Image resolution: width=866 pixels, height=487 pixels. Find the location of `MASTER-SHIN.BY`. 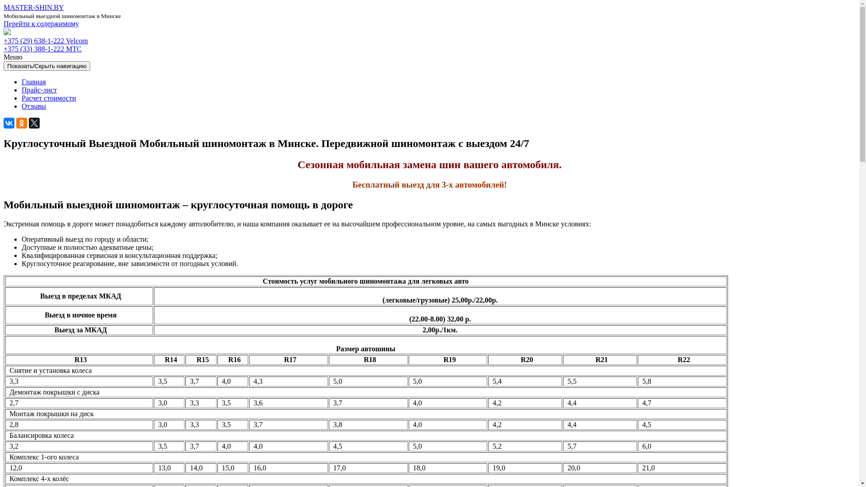

MASTER-SHIN.BY is located at coordinates (34, 7).